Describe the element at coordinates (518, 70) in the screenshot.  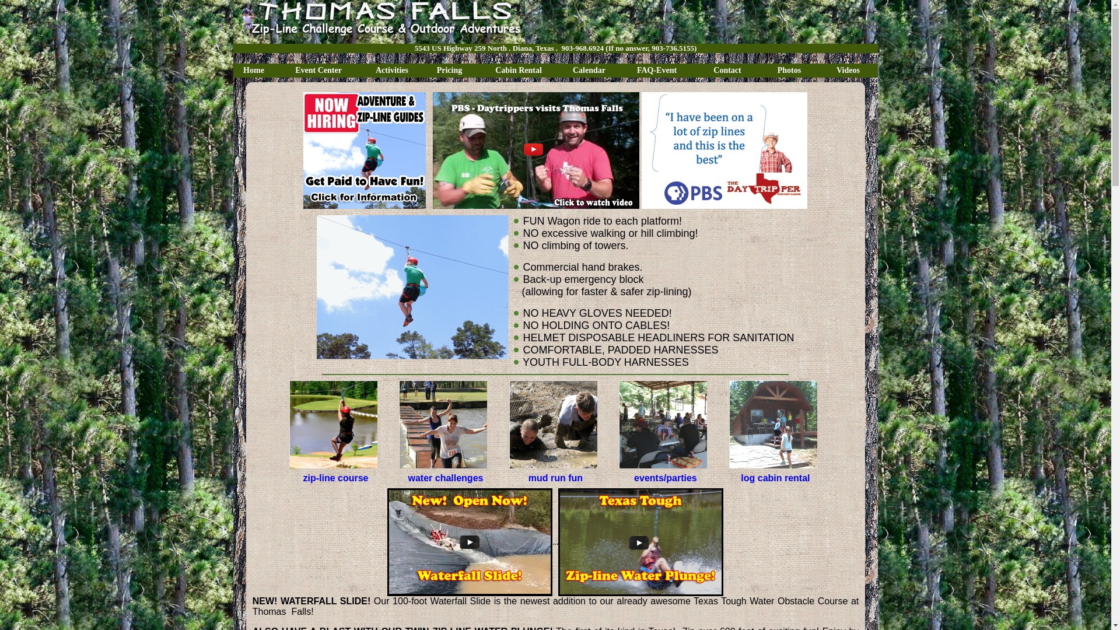
I see `Cabin Rental` at that location.